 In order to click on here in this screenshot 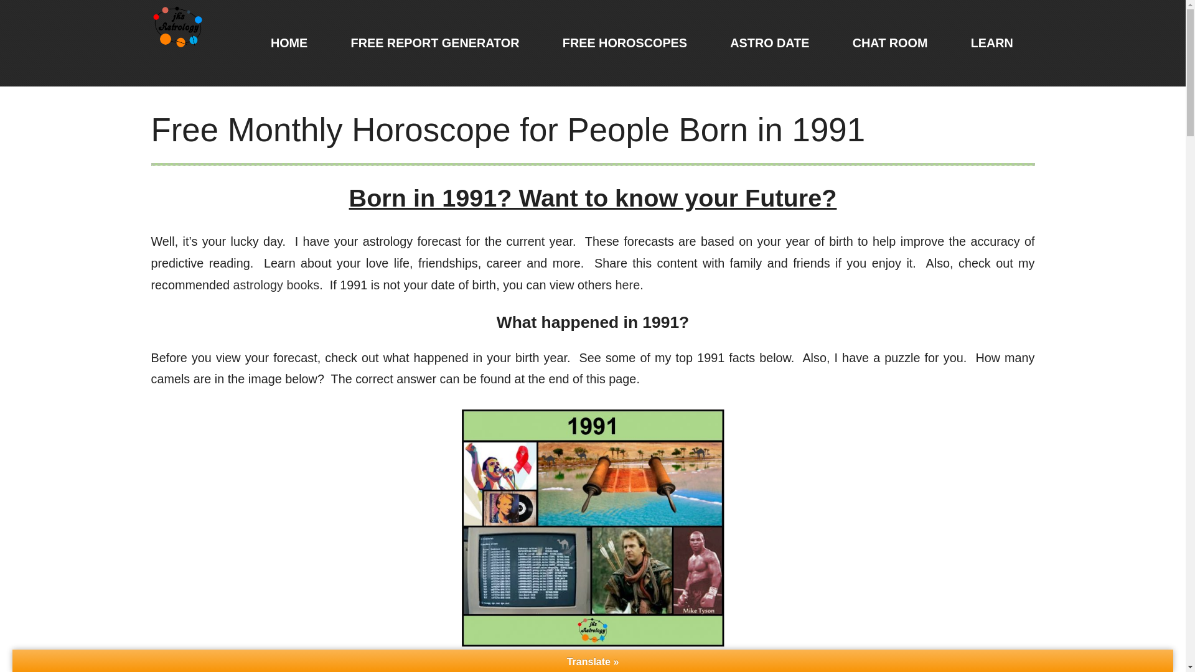, I will do `click(627, 285)`.